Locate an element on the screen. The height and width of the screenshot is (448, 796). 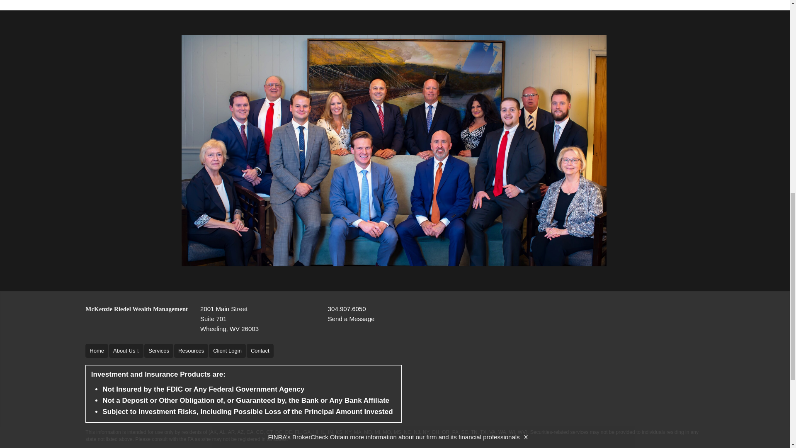
Services is located at coordinates (227, 351).